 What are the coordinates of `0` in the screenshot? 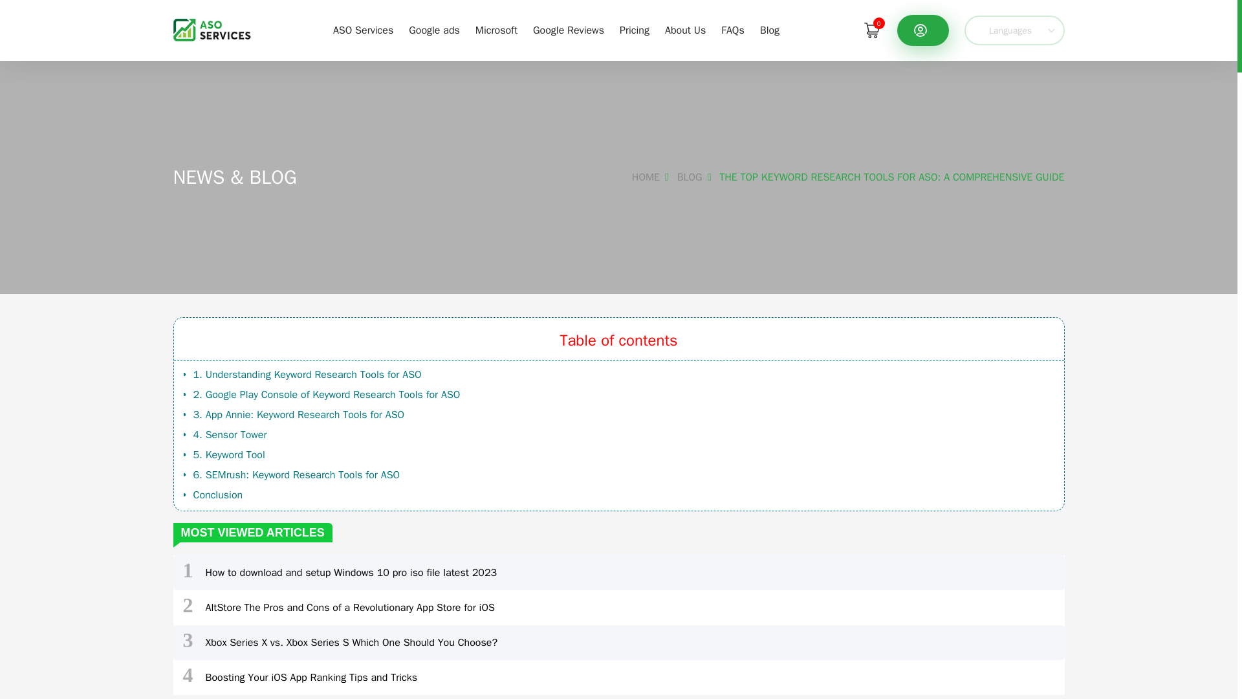 It's located at (871, 30).